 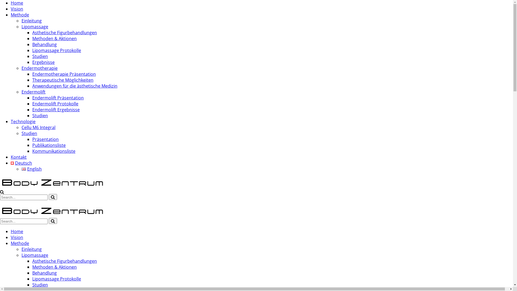 I want to click on Endermolift Protokolle, so click(x=55, y=103).